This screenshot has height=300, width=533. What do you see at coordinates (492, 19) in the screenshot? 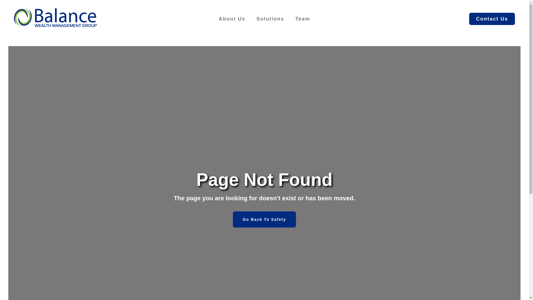
I see `Contact Us` at bounding box center [492, 19].